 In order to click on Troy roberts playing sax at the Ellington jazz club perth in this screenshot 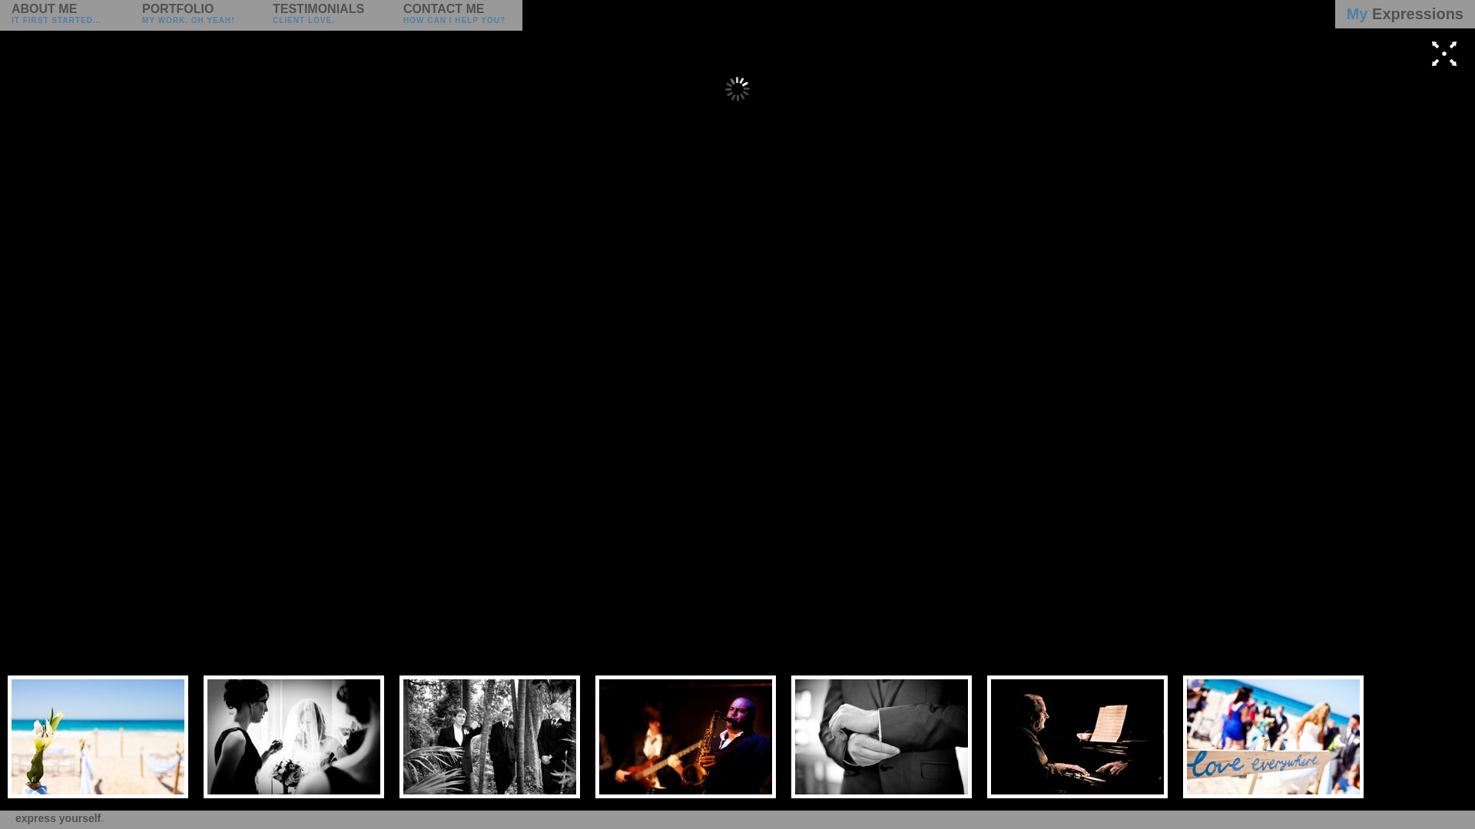, I will do `click(685, 737)`.